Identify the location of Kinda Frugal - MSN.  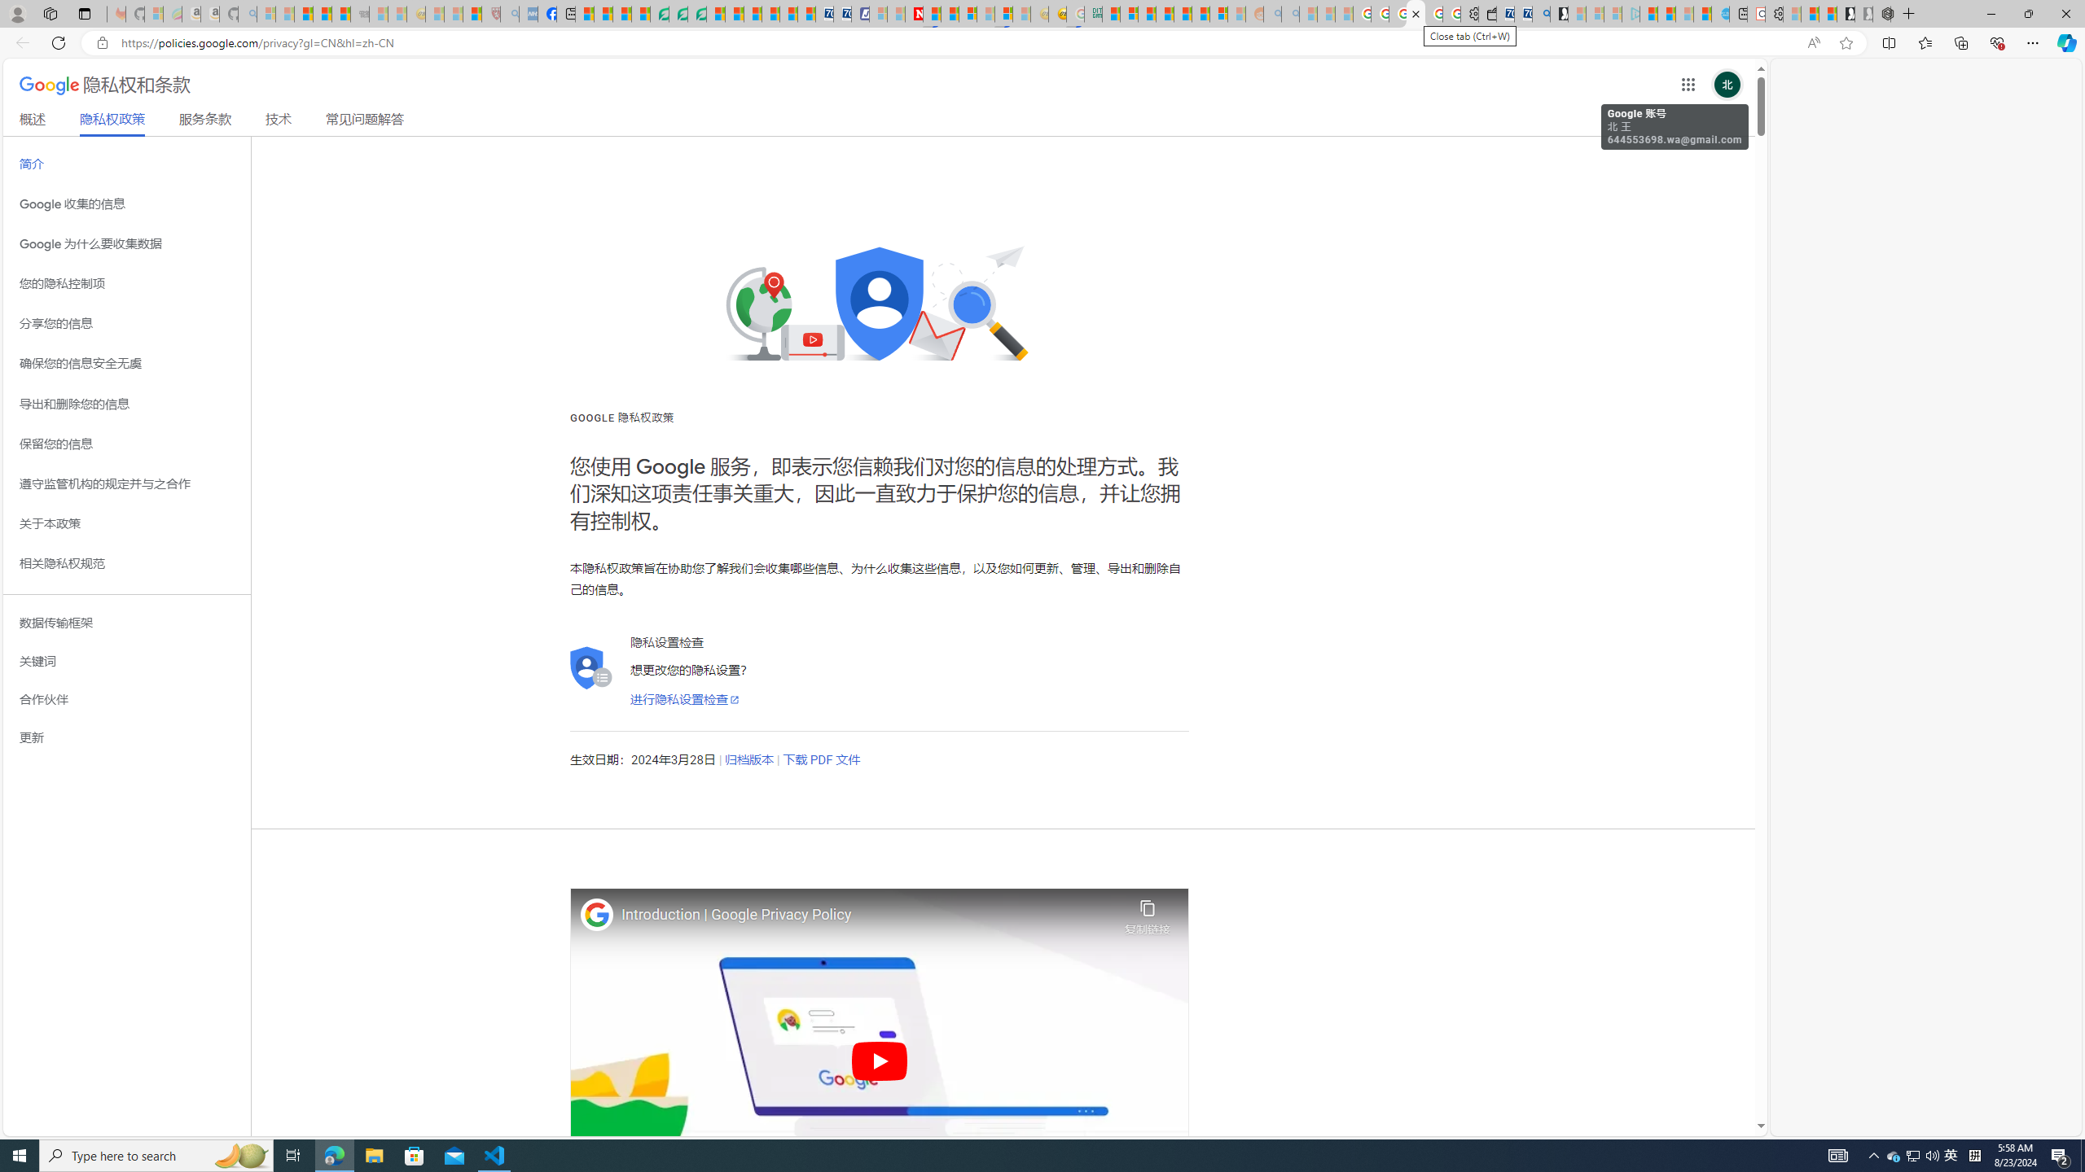
(1201, 14).